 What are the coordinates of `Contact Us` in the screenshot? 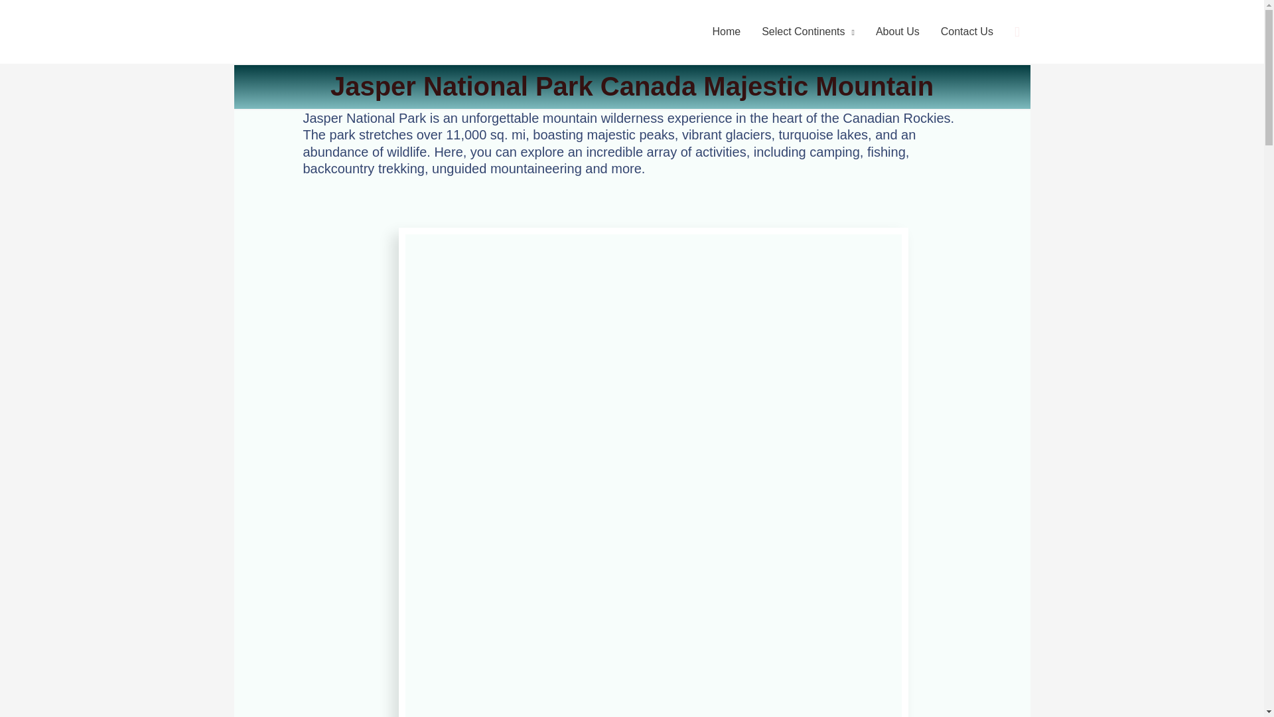 It's located at (966, 32).